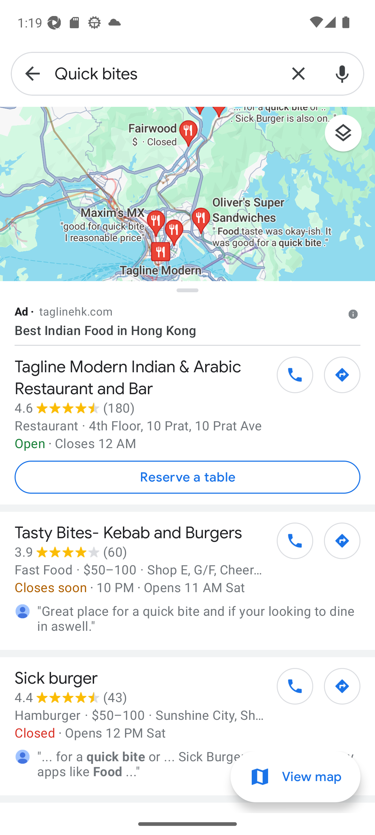 This screenshot has height=835, width=375. What do you see at coordinates (299, 74) in the screenshot?
I see `Clear` at bounding box center [299, 74].